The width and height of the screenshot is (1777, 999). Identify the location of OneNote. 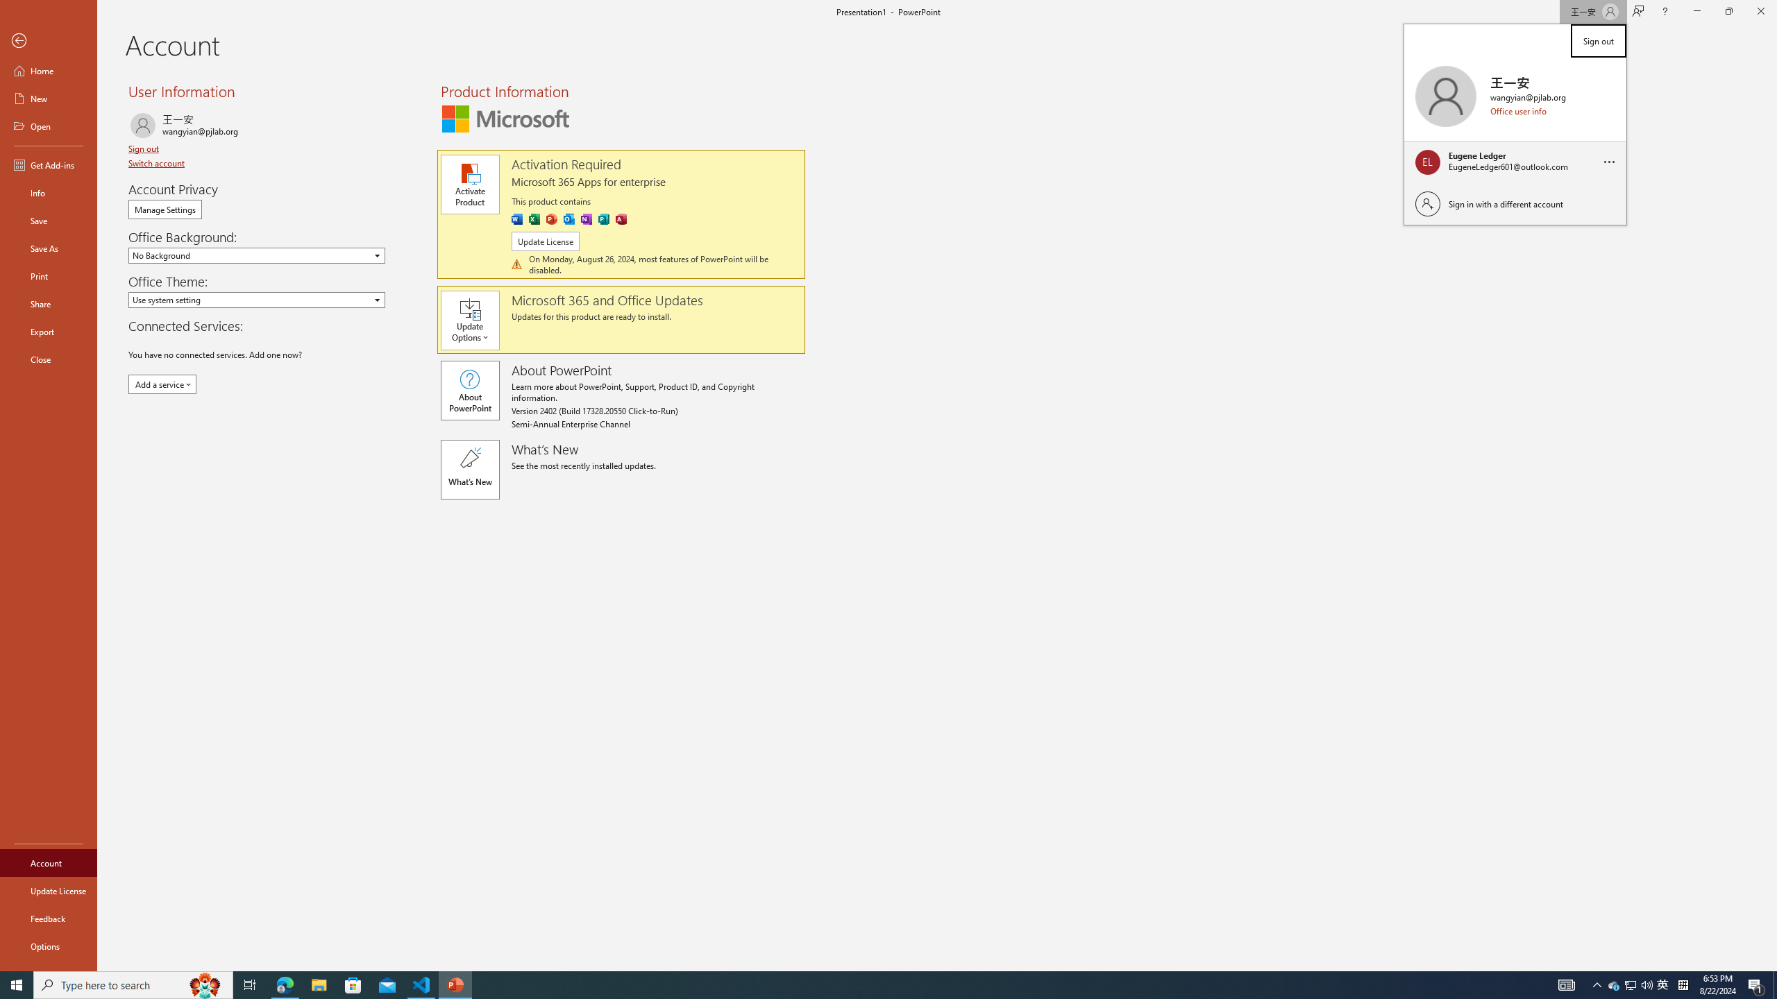
(586, 219).